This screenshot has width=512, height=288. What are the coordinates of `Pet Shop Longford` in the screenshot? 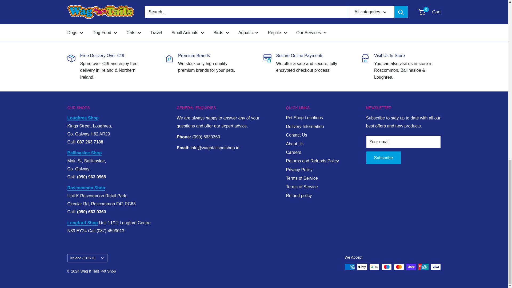 It's located at (82, 223).